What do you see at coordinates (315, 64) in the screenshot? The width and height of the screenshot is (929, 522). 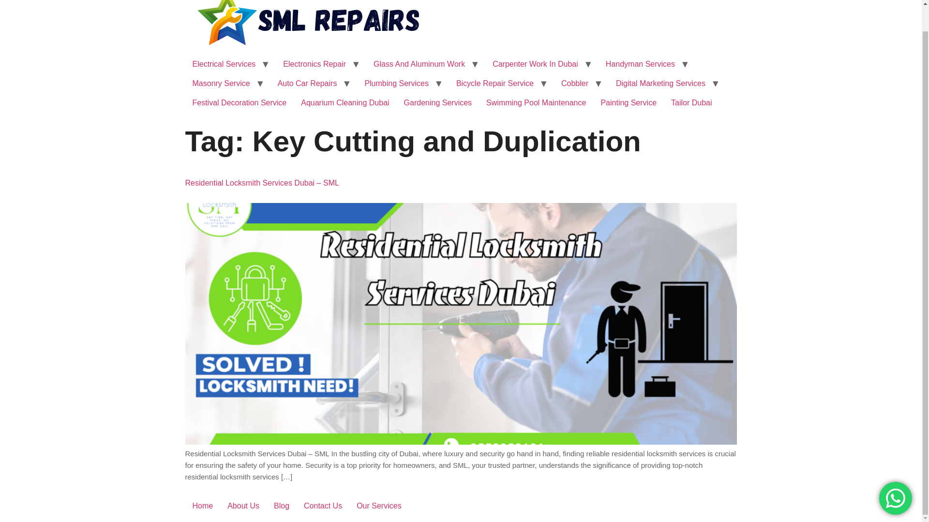 I see `Electronics Repair` at bounding box center [315, 64].